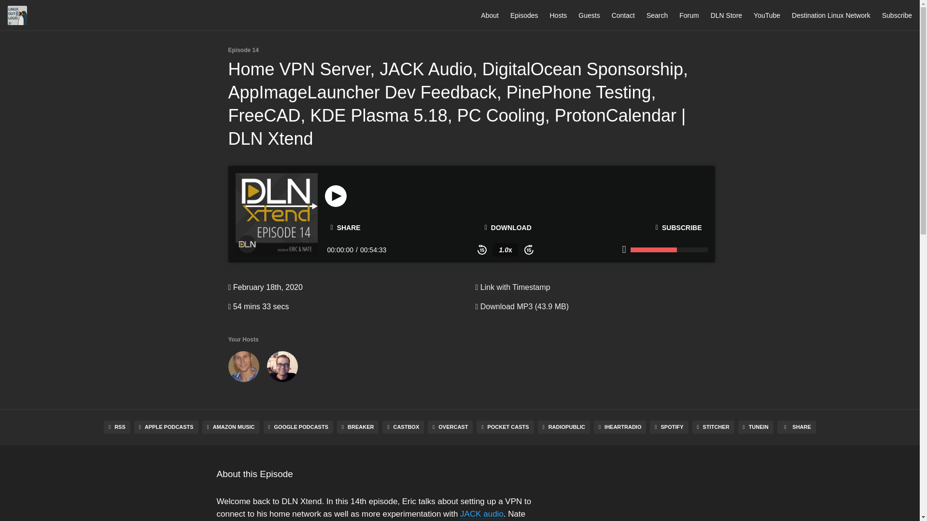 Image resolution: width=927 pixels, height=521 pixels. Describe the element at coordinates (830, 15) in the screenshot. I see `Destination Linux Network` at that location.